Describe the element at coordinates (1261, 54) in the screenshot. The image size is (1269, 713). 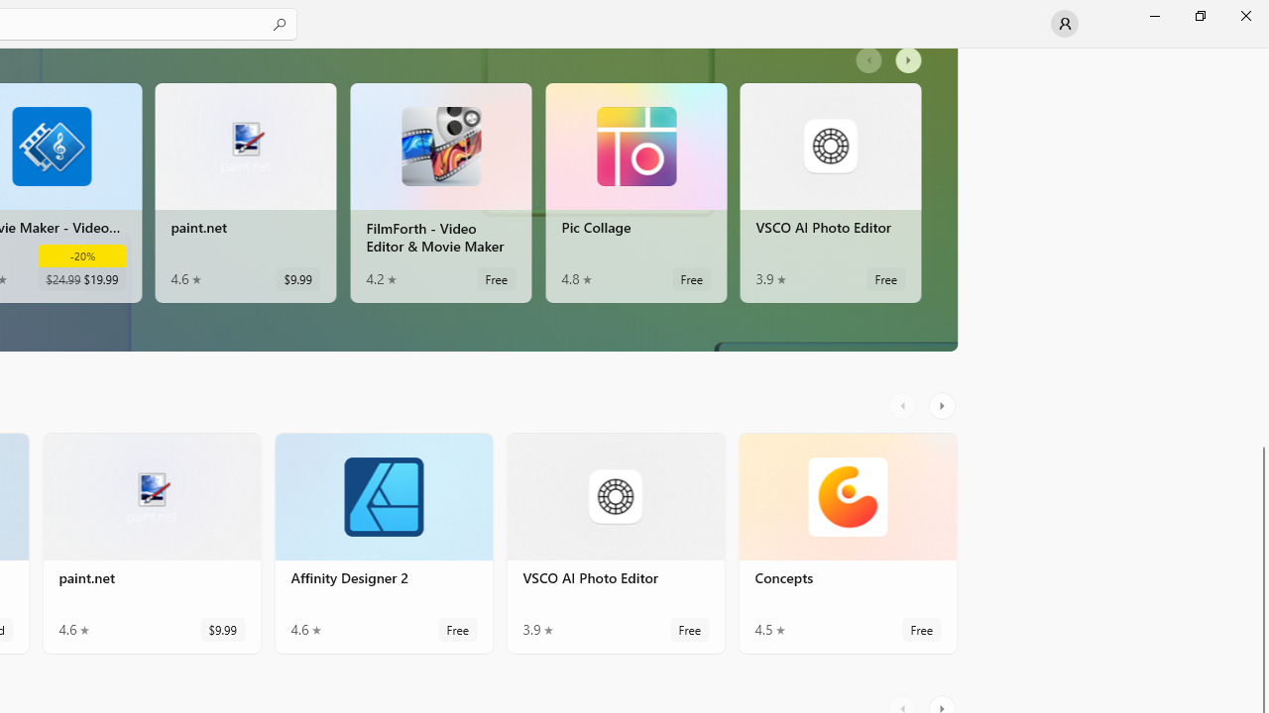
I see `Vertical Small Decrease` at that location.